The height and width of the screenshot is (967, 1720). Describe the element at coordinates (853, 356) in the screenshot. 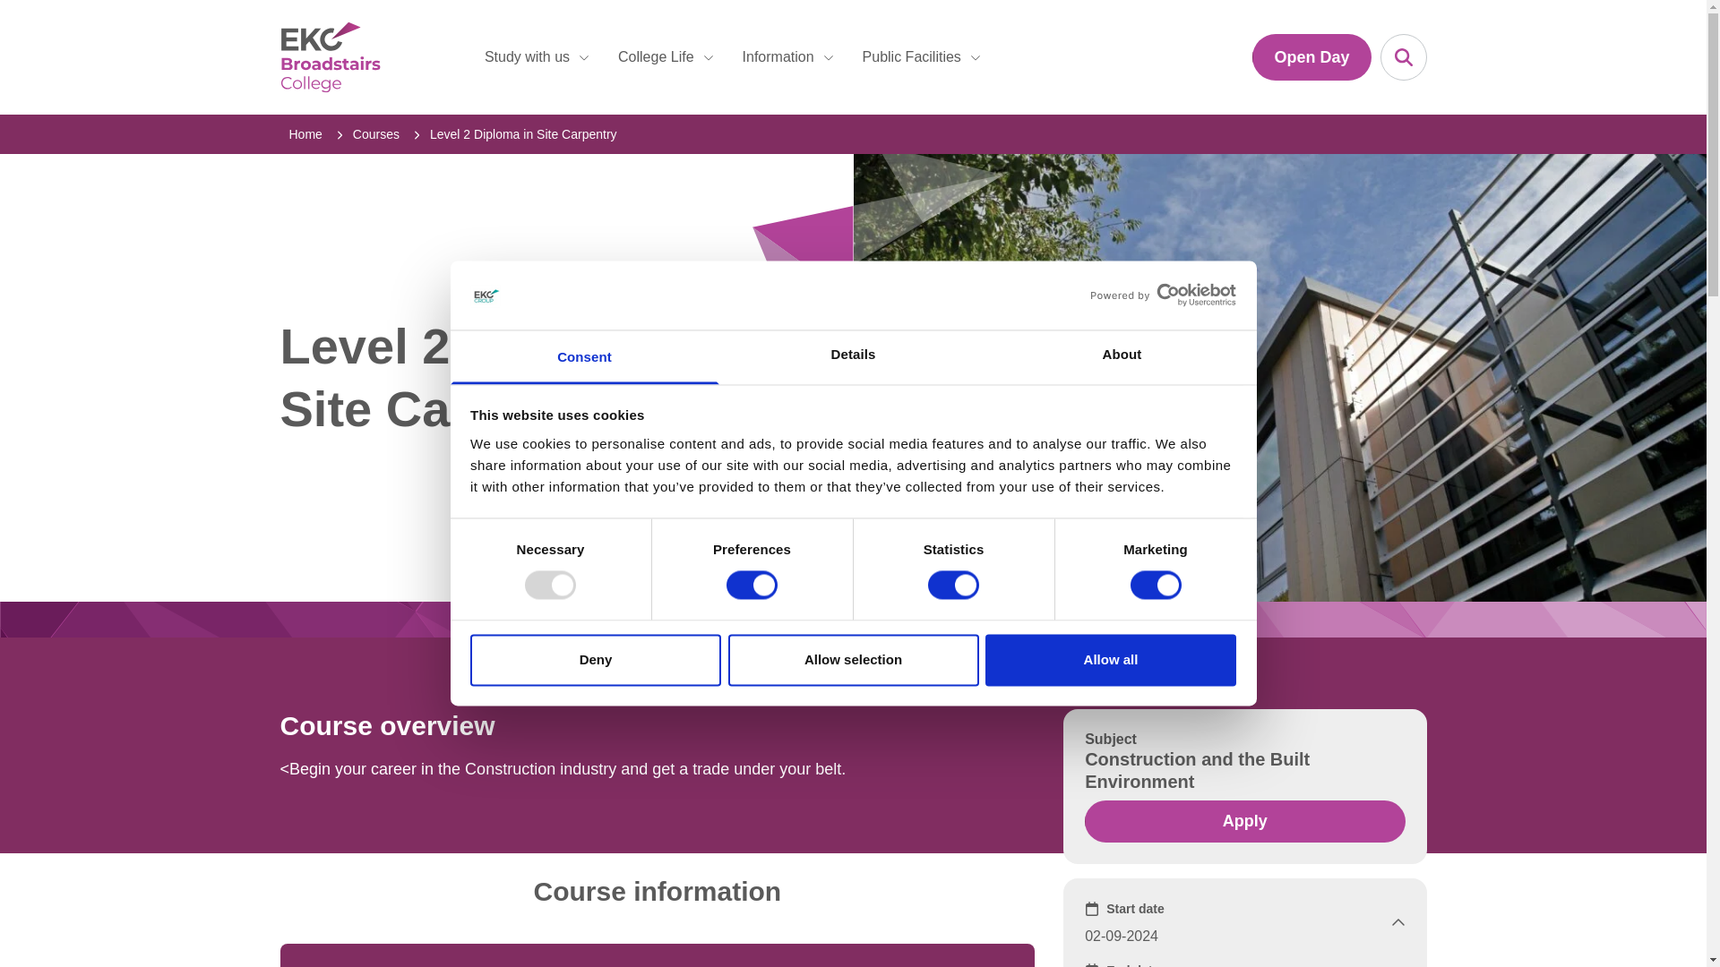

I see `Details` at that location.